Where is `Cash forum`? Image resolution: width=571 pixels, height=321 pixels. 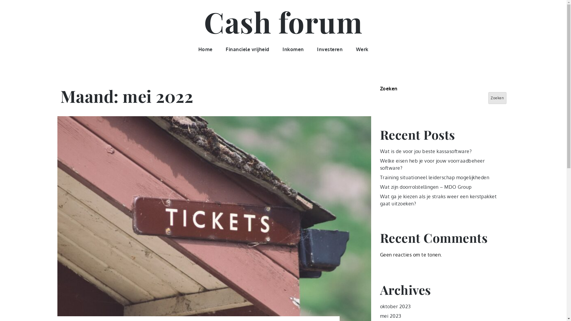
Cash forum is located at coordinates (283, 22).